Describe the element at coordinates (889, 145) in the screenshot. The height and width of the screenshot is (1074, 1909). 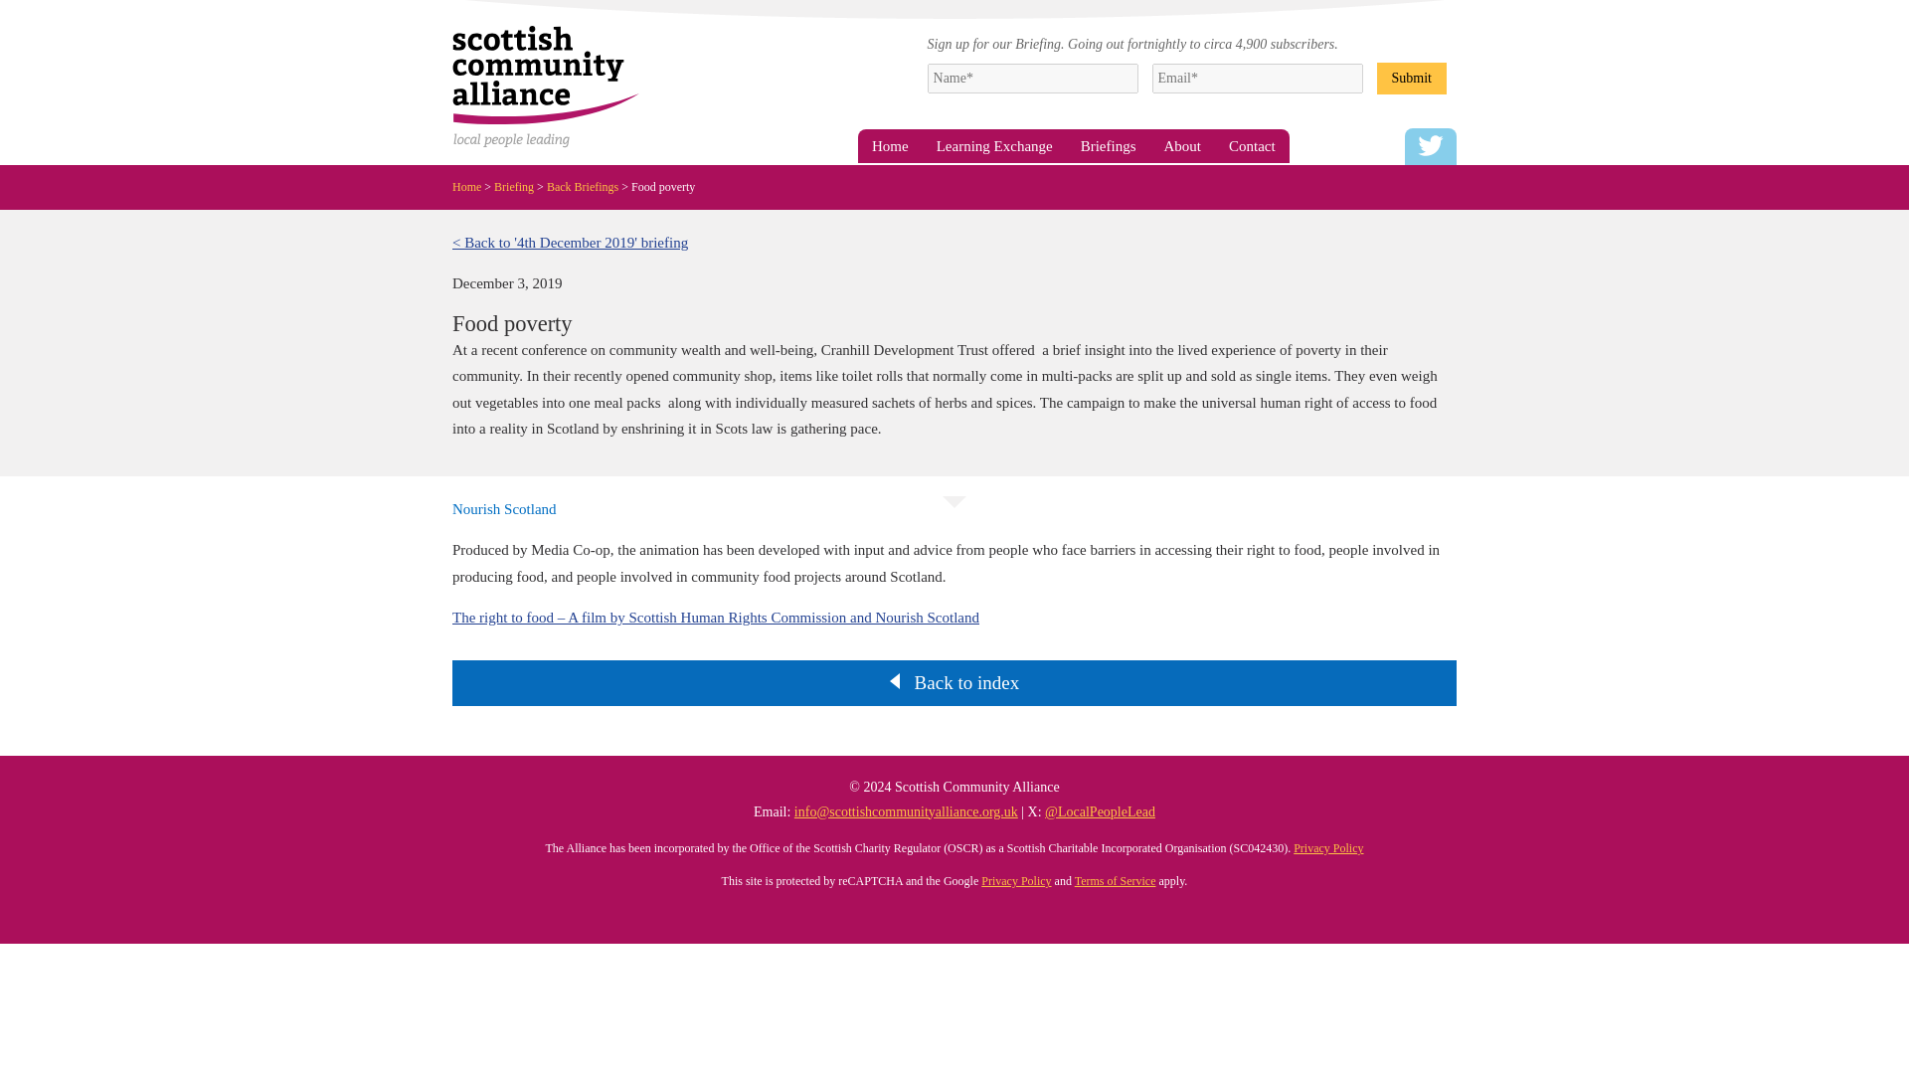
I see `Home` at that location.